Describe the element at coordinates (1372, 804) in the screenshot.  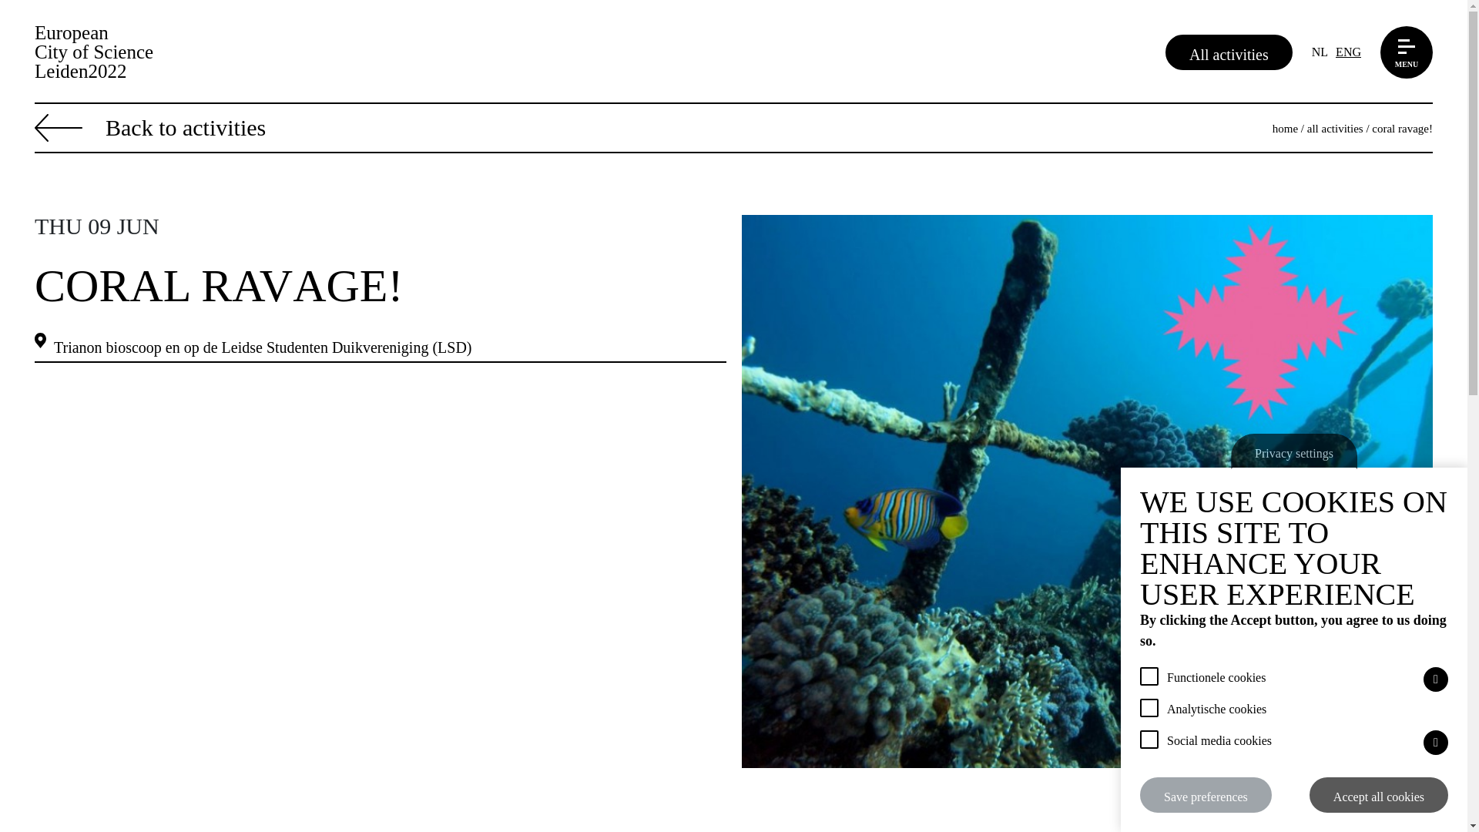
I see `Delen via mail` at that location.